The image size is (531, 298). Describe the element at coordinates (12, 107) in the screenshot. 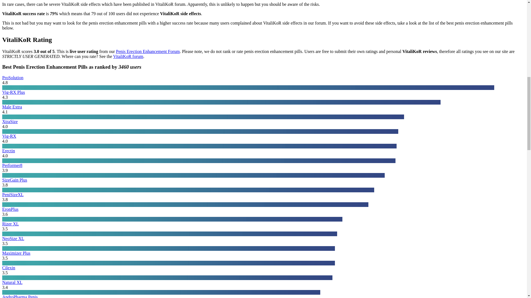

I see `Male Extra` at that location.